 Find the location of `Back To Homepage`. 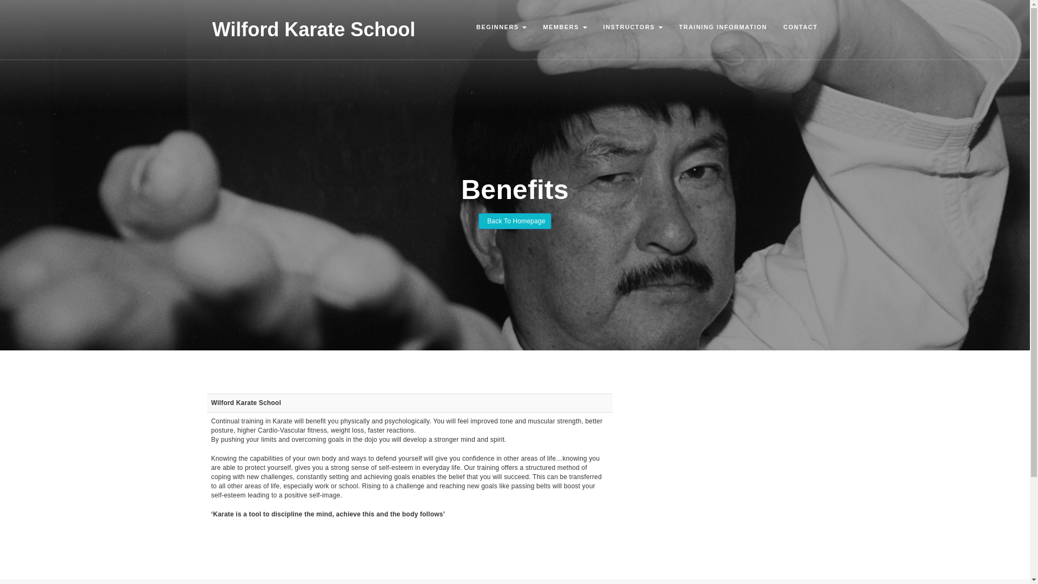

Back To Homepage is located at coordinates (515, 221).